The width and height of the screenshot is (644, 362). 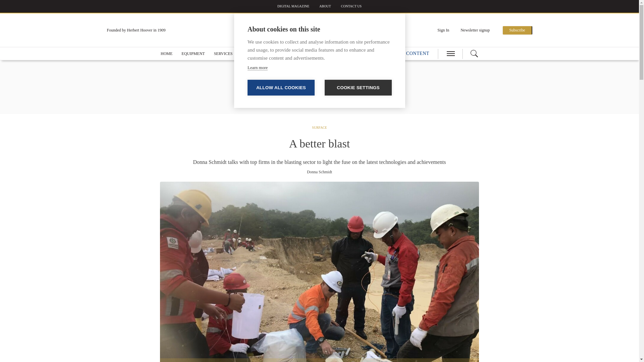 I want to click on Technology, so click(x=255, y=54).